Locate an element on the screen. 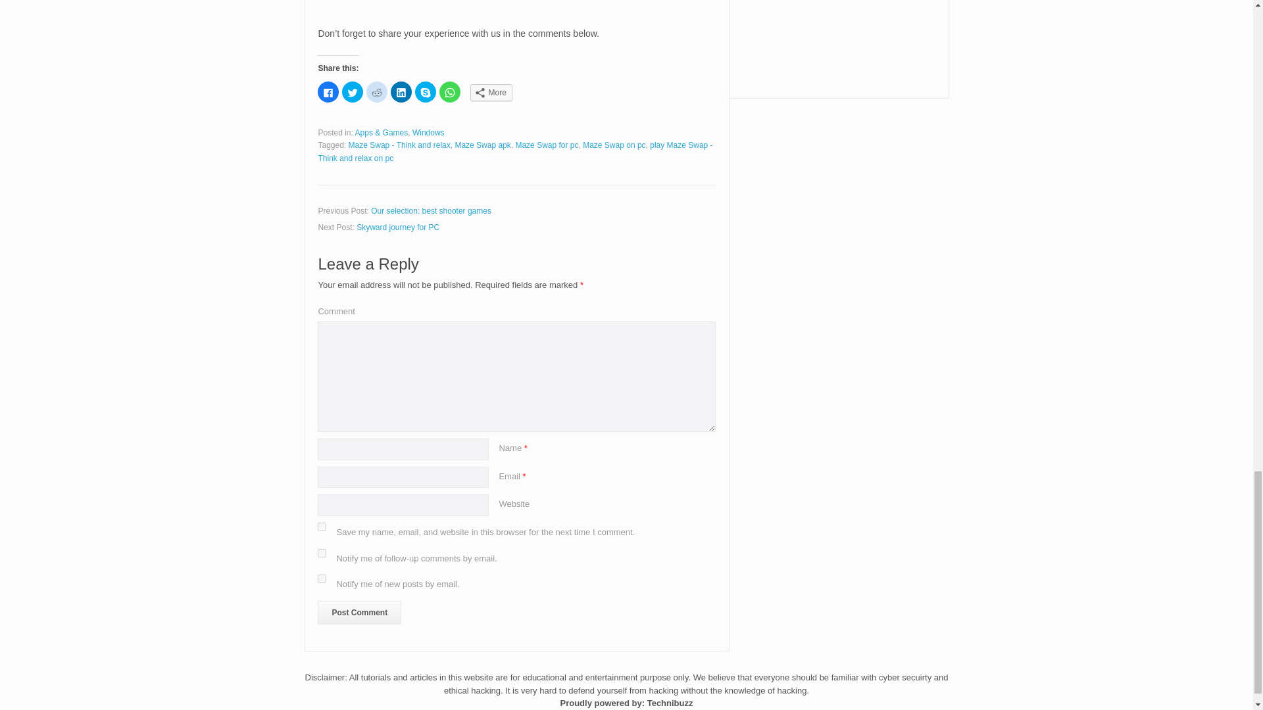 The image size is (1263, 710). Windows is located at coordinates (428, 133).